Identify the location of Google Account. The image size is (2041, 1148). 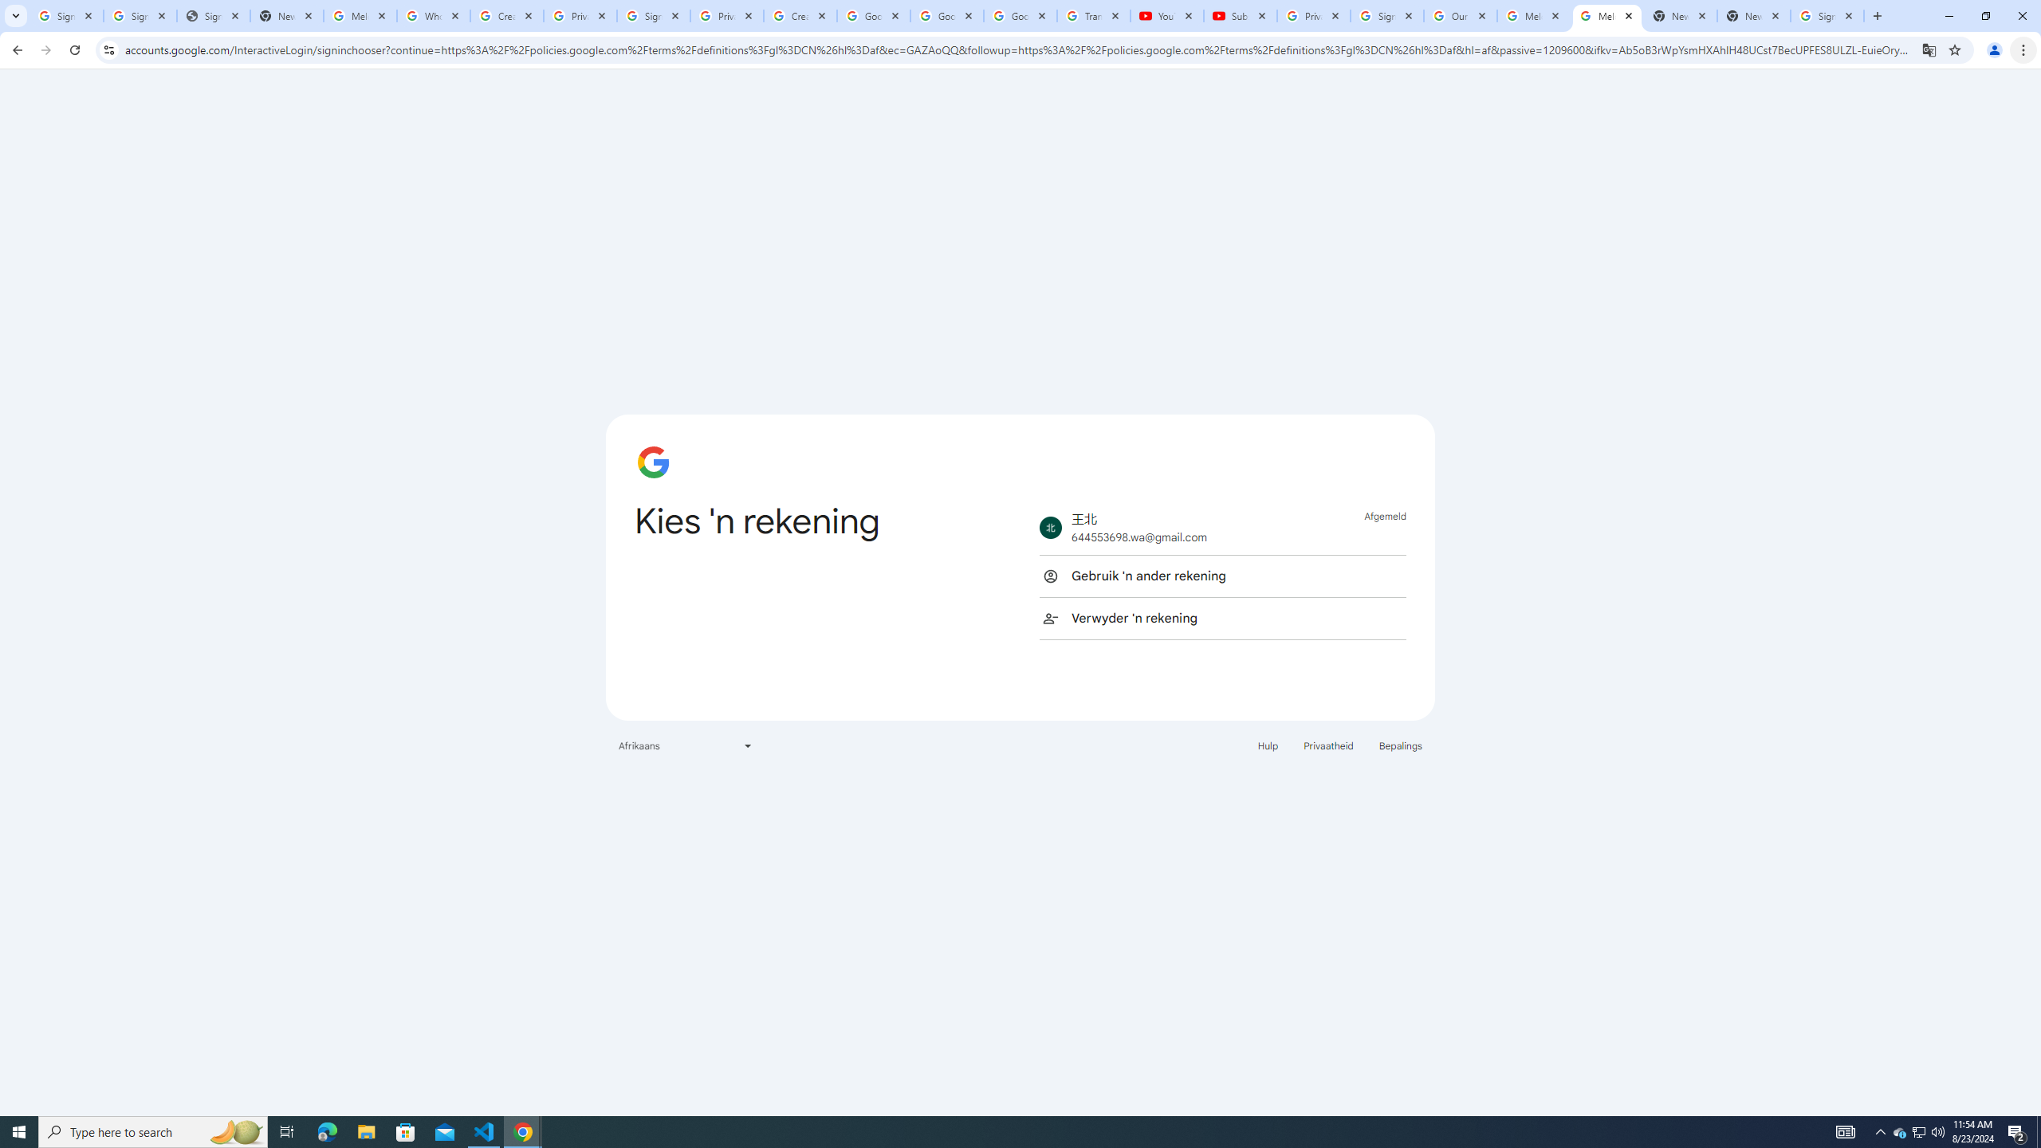
(1020, 16).